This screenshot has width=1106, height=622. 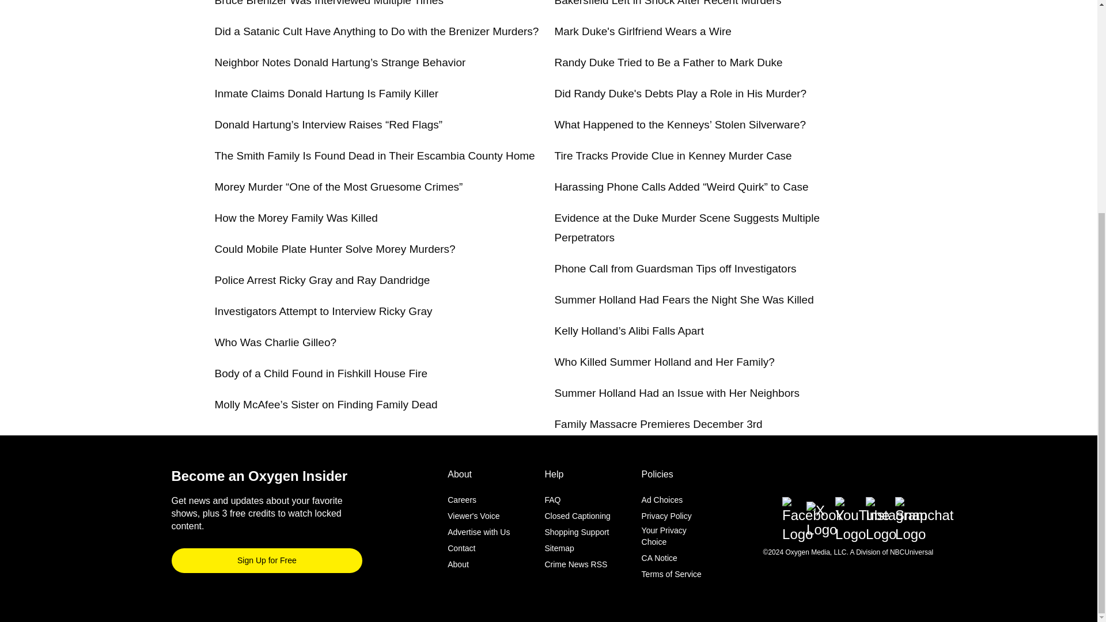 I want to click on How the Morey Family Was Killed, so click(x=296, y=218).